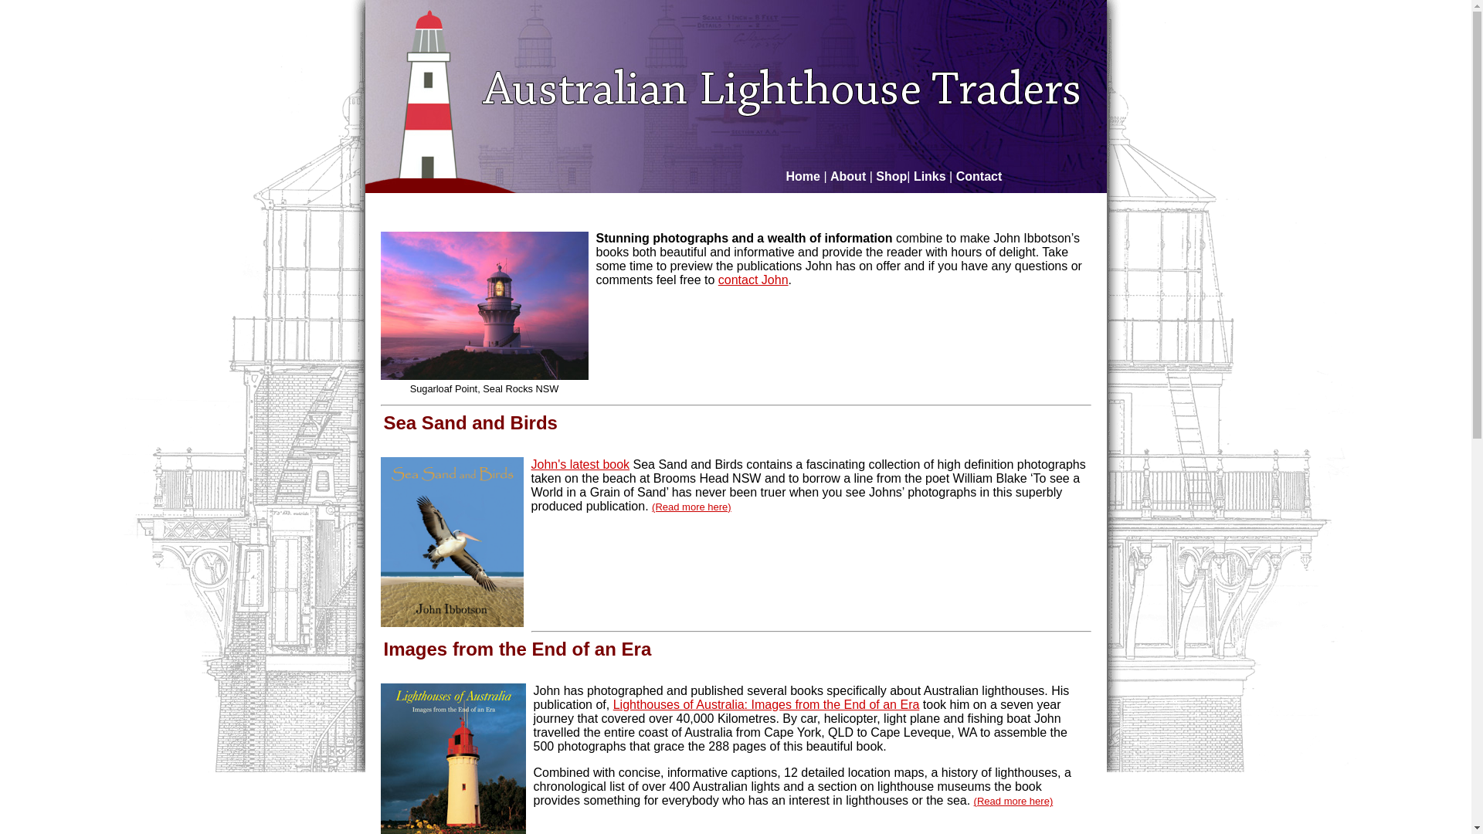  I want to click on Contact, so click(979, 176).